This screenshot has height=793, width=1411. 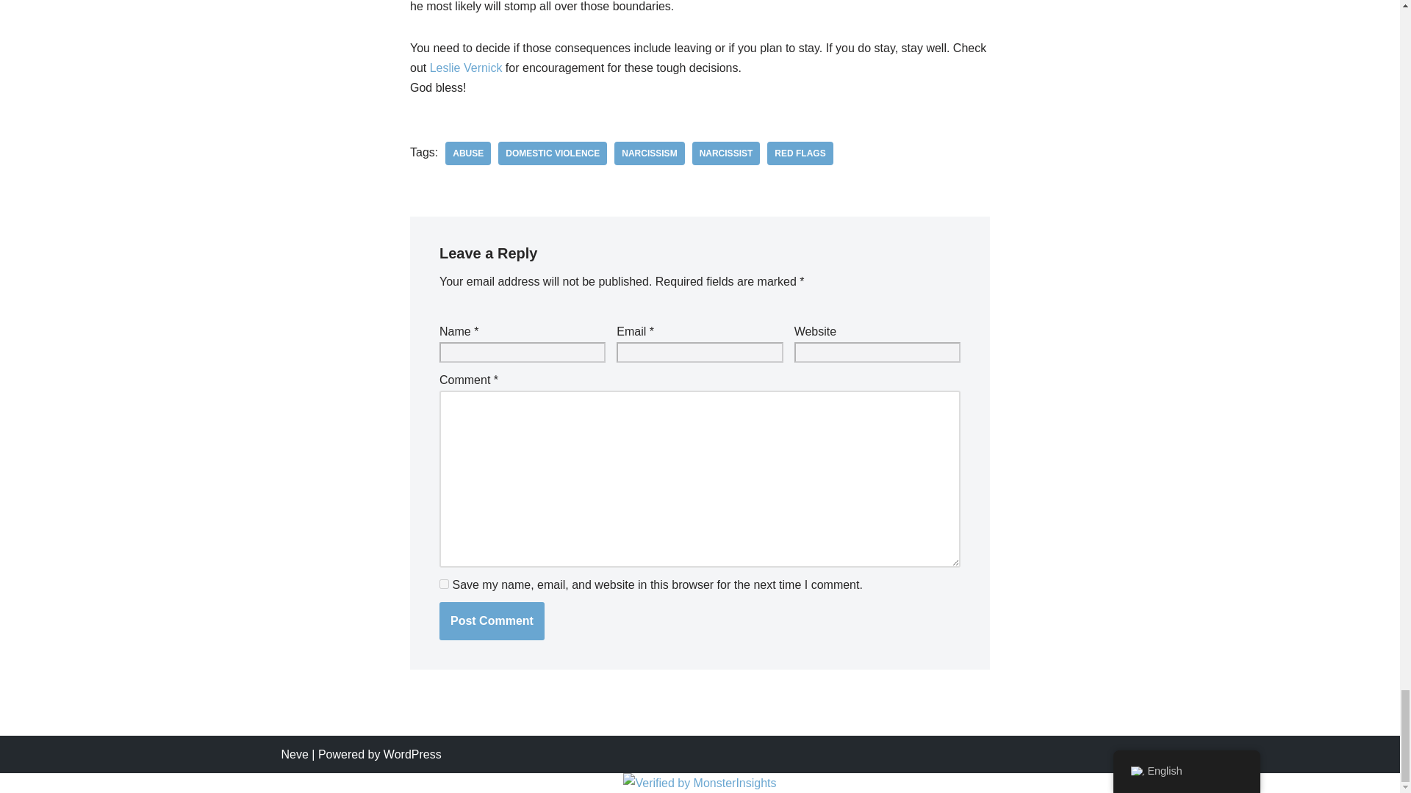 What do you see at coordinates (800, 153) in the screenshot?
I see `red flags` at bounding box center [800, 153].